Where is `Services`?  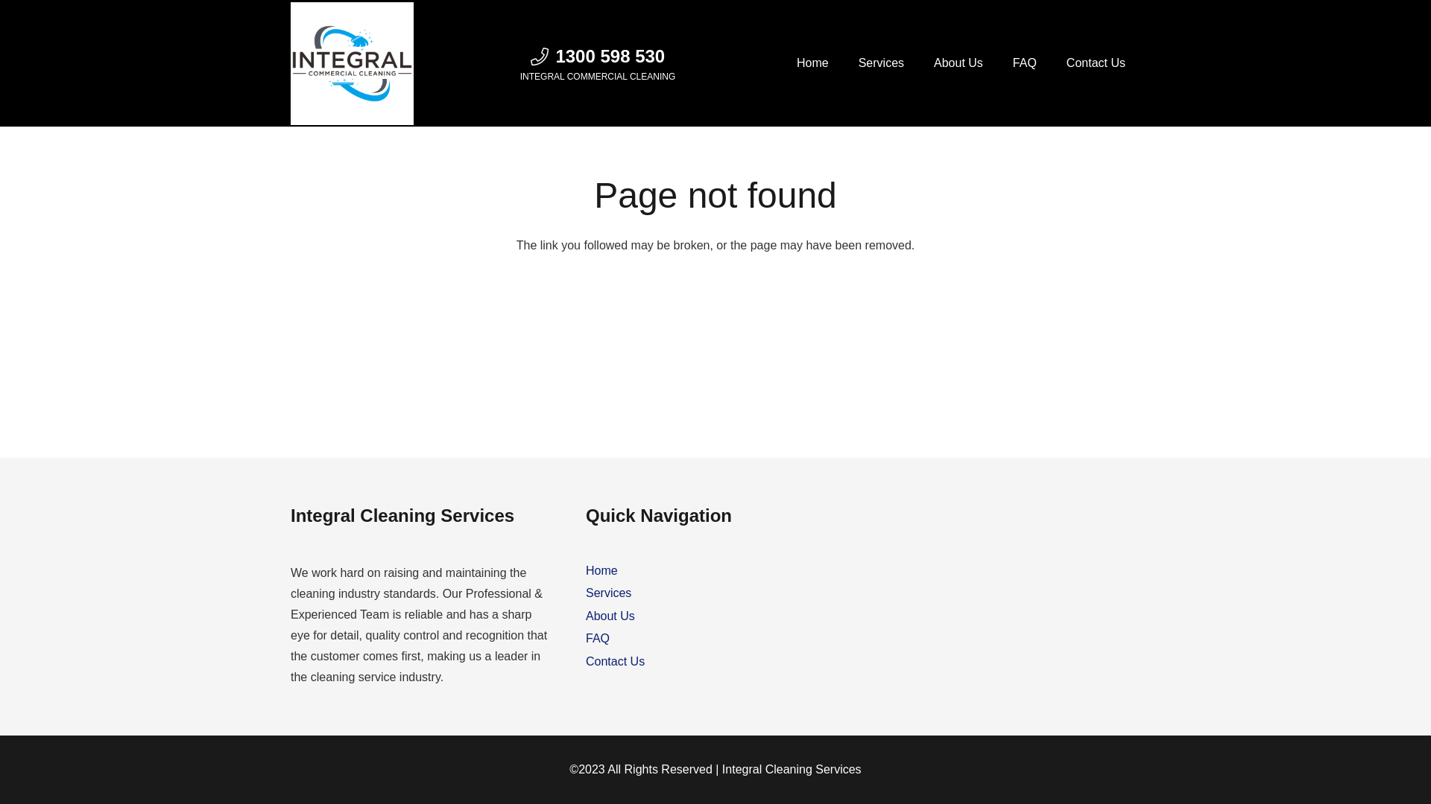
Services is located at coordinates (881, 63).